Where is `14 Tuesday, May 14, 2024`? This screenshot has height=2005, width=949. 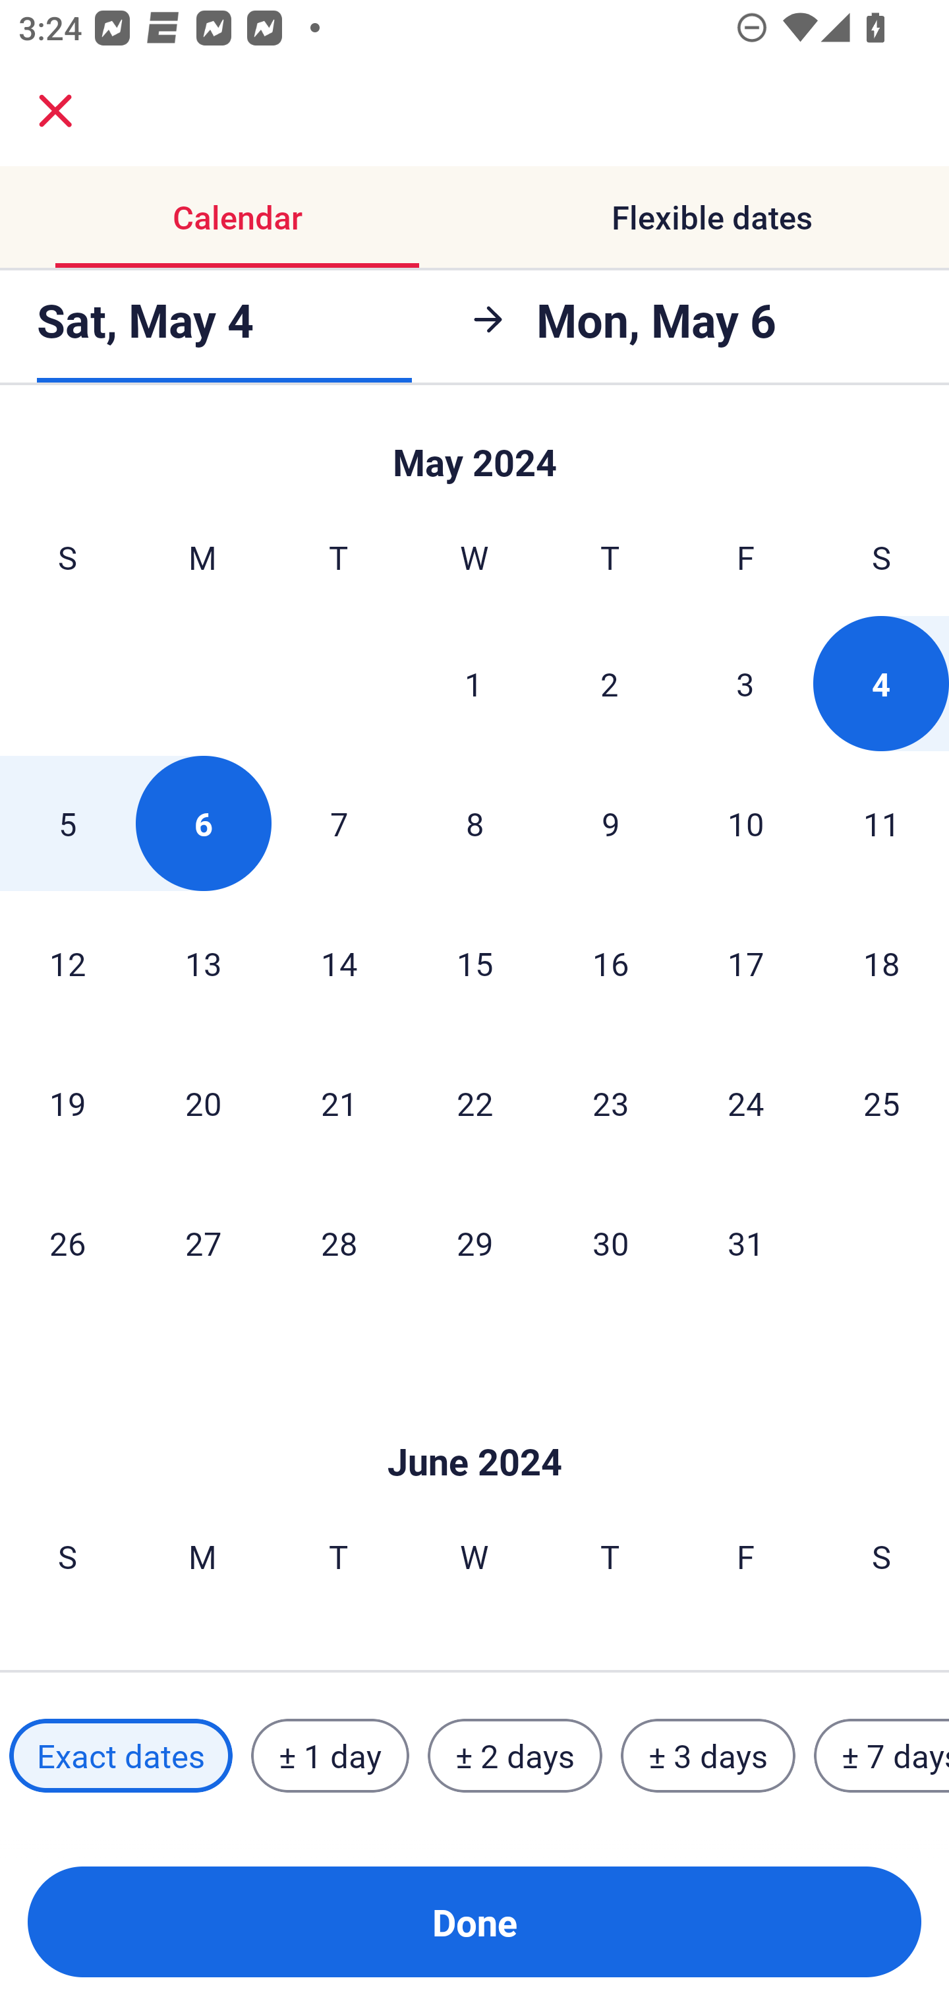
14 Tuesday, May 14, 2024 is located at coordinates (339, 963).